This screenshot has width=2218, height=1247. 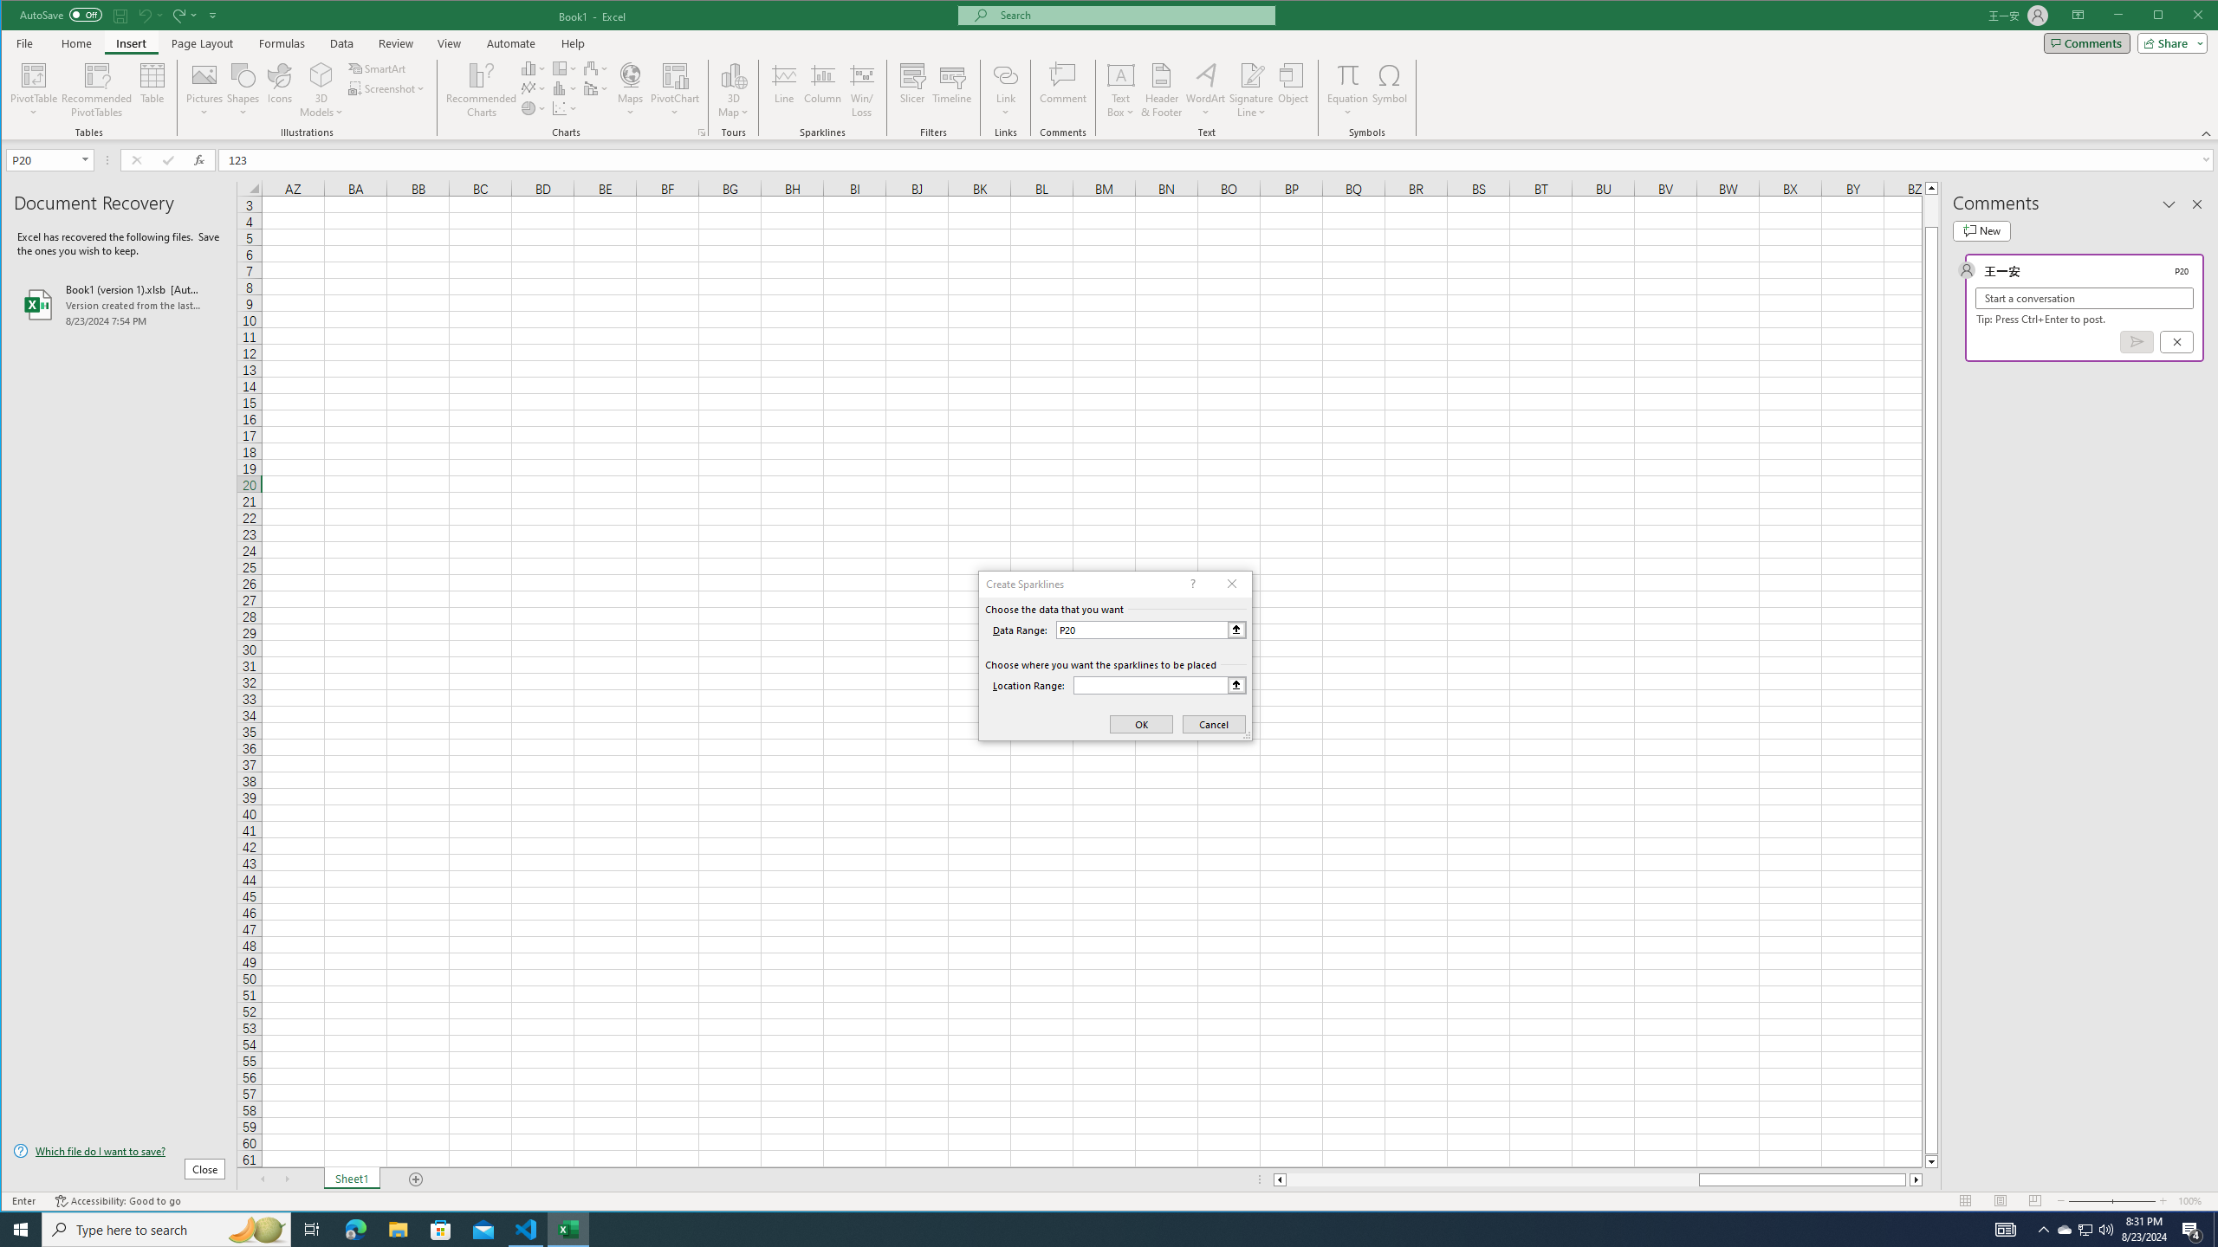 I want to click on Insert Pie or Doughnut Chart, so click(x=534, y=107).